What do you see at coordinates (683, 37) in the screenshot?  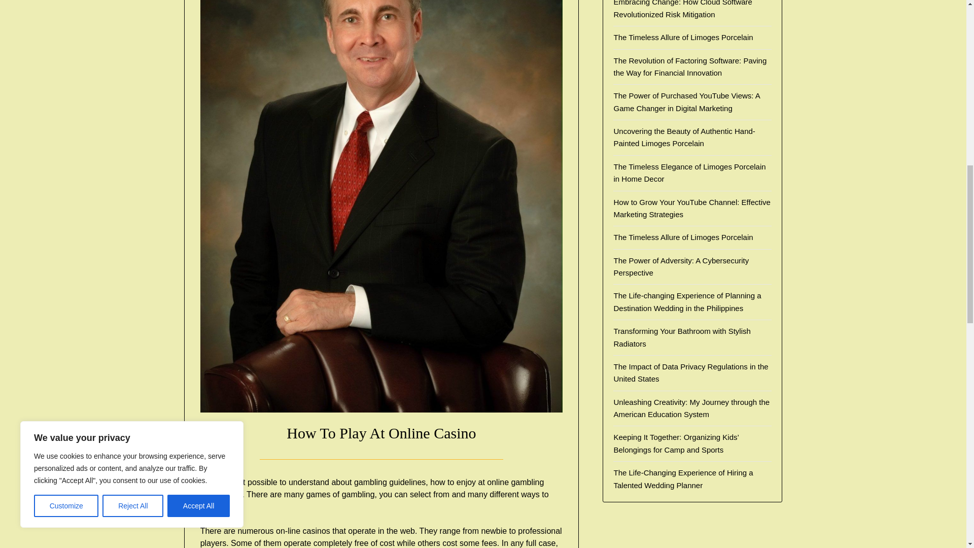 I see `The Timeless Allure of Limoges Porcelain` at bounding box center [683, 37].